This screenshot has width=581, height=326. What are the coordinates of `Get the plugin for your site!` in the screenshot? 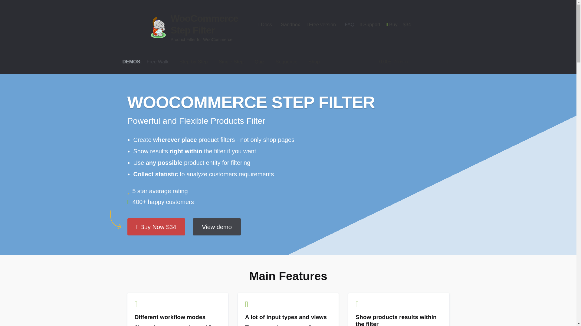 It's located at (399, 25).